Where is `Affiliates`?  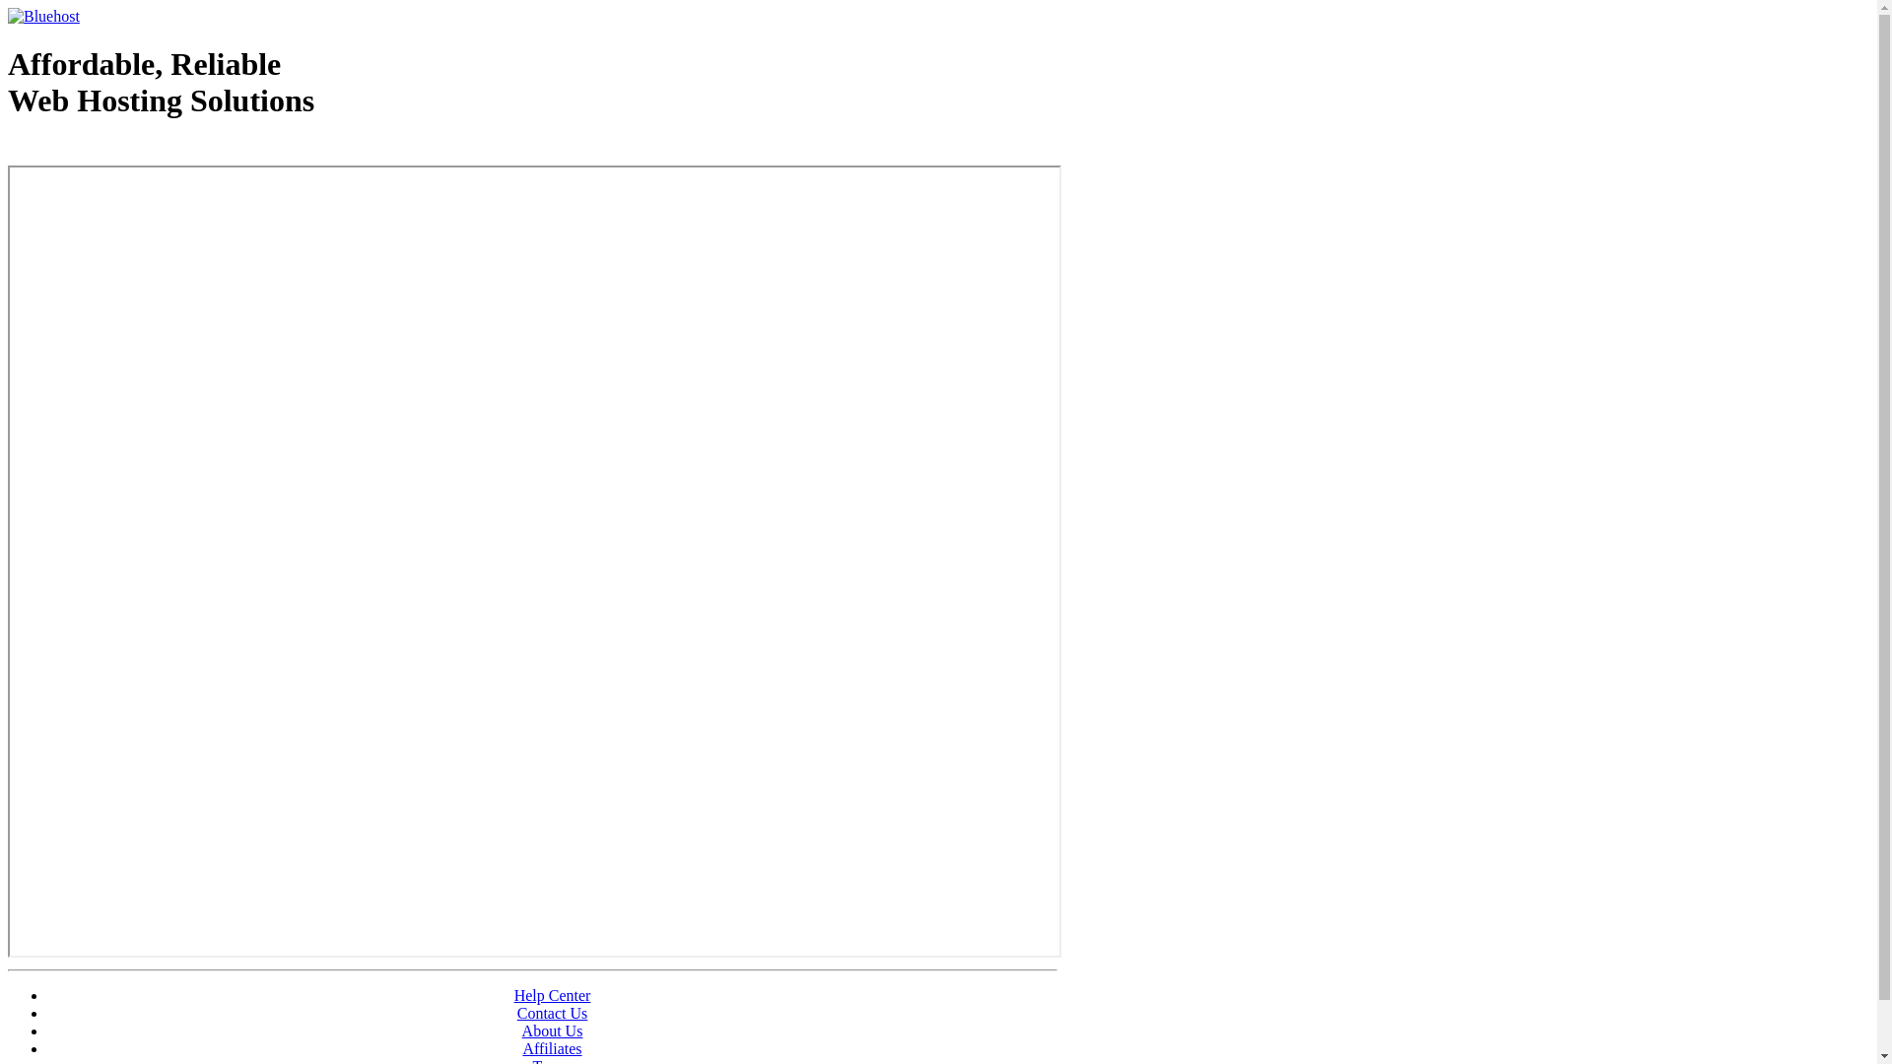 Affiliates is located at coordinates (552, 1048).